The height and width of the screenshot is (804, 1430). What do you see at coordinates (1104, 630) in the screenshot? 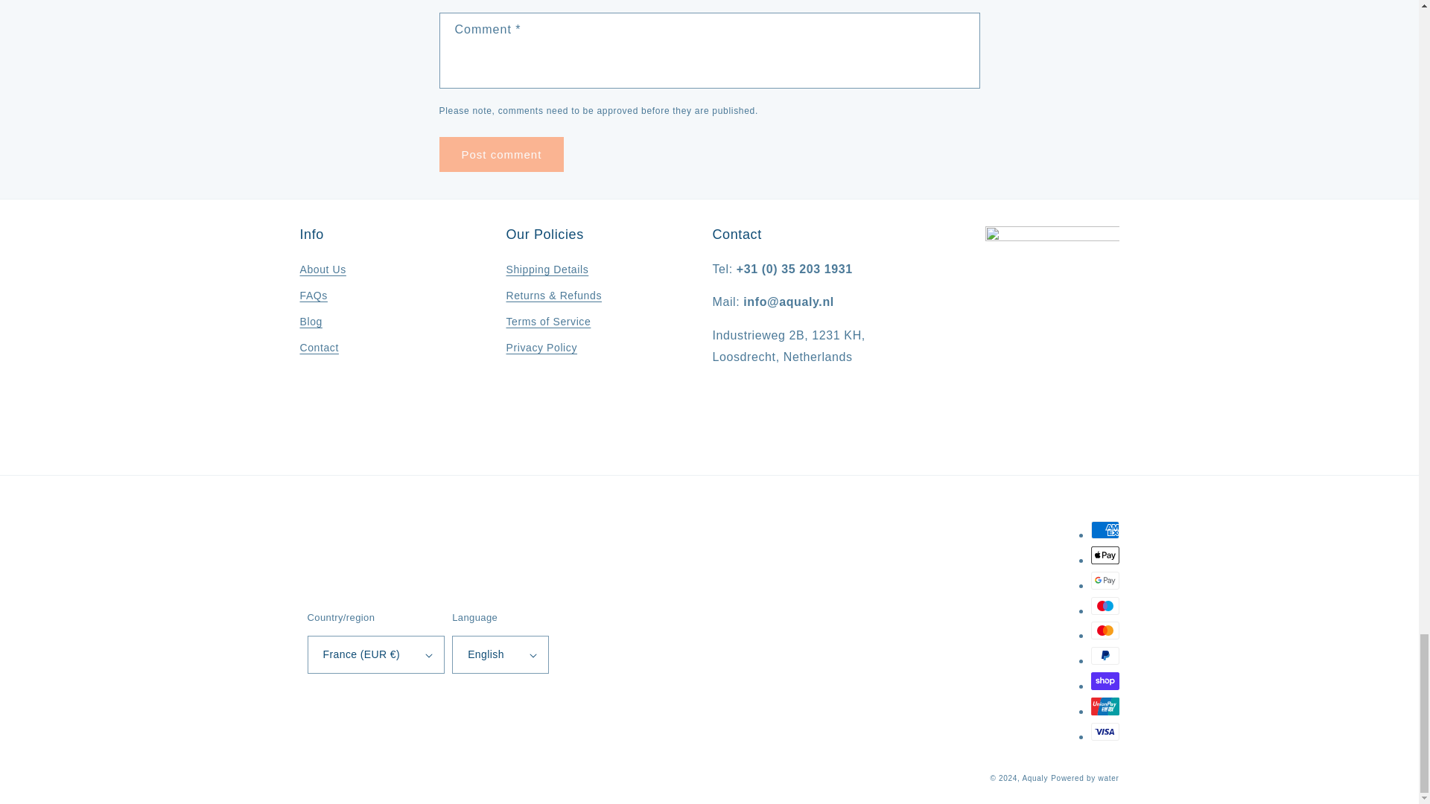
I see `Mastercard` at bounding box center [1104, 630].